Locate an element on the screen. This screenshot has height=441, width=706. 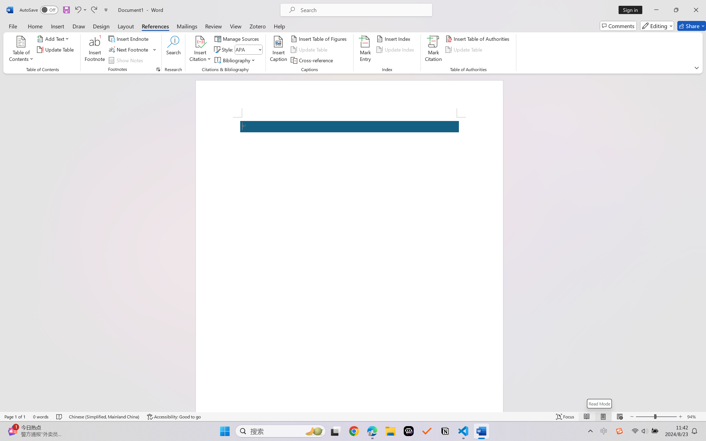
Insert Table of Authorities... is located at coordinates (479, 39).